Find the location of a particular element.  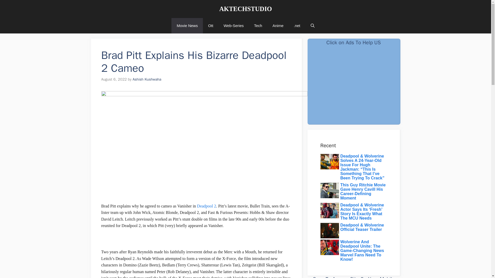

Web-Series is located at coordinates (234, 26).